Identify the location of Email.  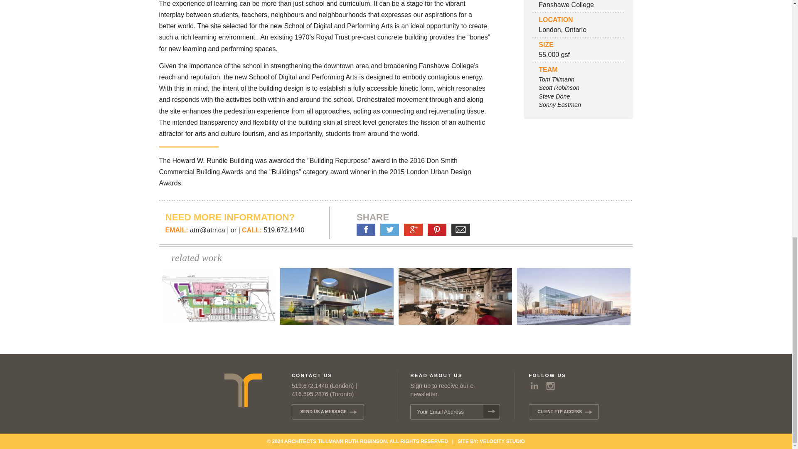
(461, 229).